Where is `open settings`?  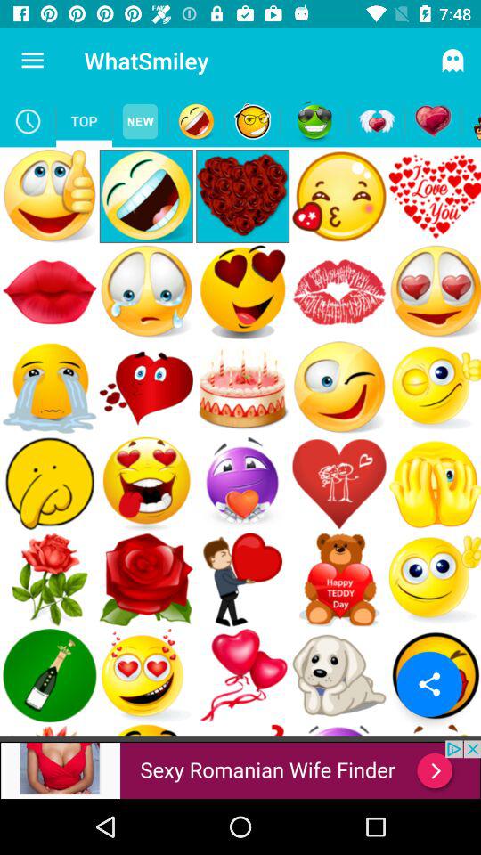 open settings is located at coordinates (429, 684).